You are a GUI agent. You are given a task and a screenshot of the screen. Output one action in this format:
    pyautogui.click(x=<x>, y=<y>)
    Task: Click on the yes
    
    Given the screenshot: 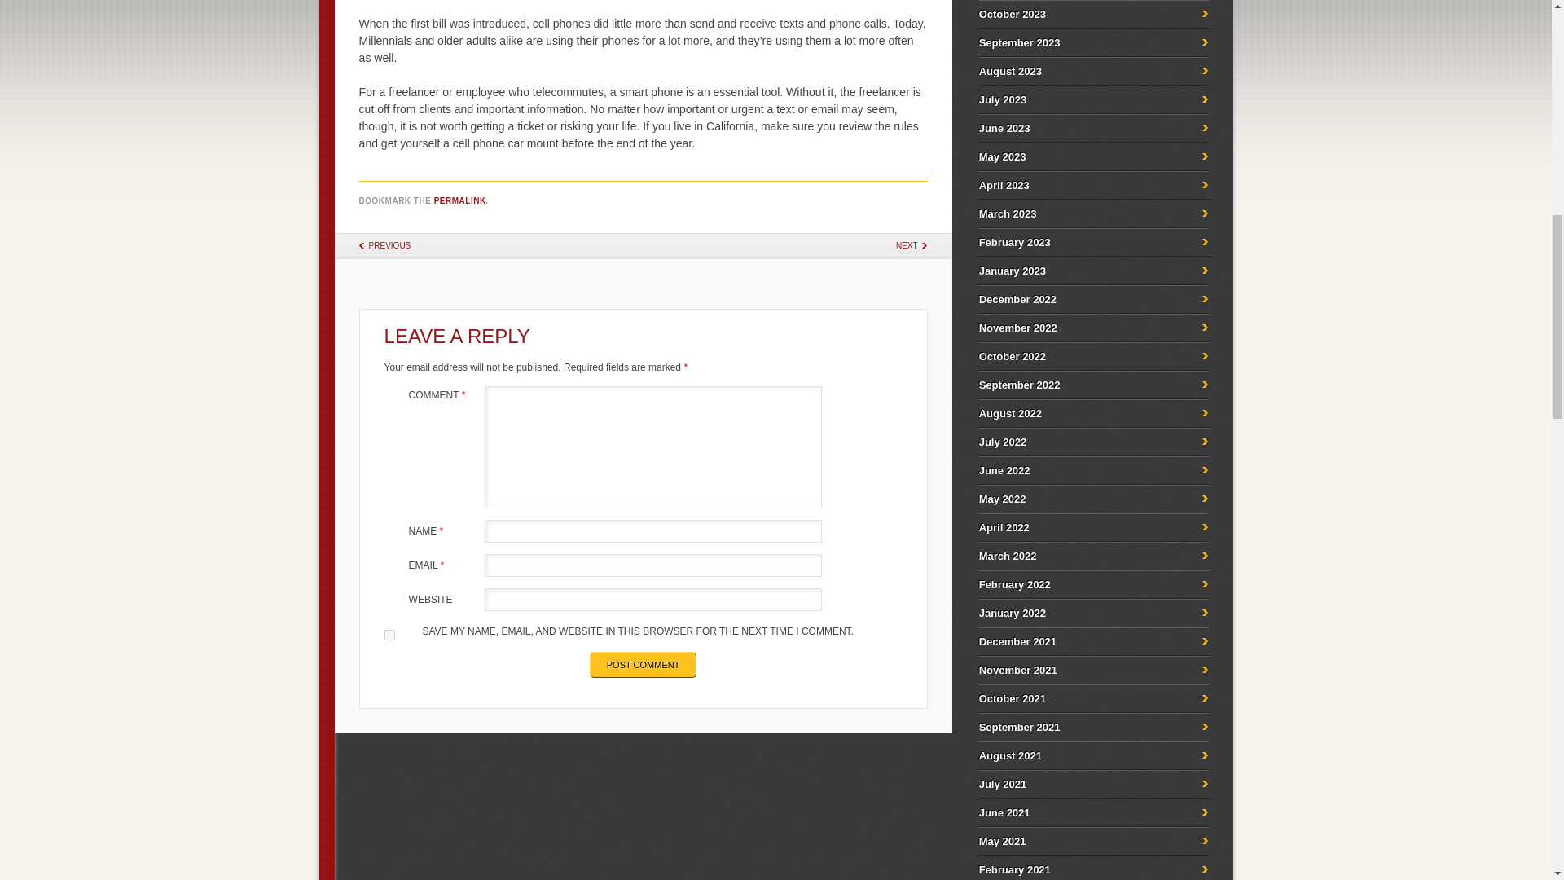 What is the action you would take?
    pyautogui.click(x=389, y=636)
    